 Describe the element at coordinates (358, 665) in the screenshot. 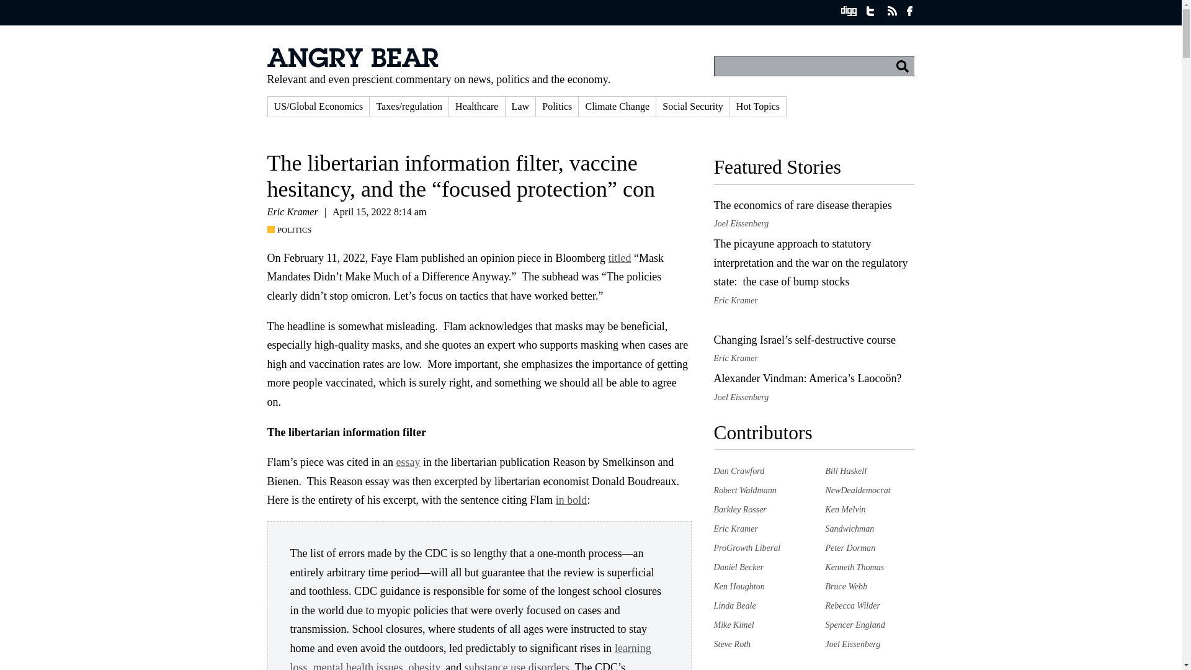

I see `mental health issues` at that location.